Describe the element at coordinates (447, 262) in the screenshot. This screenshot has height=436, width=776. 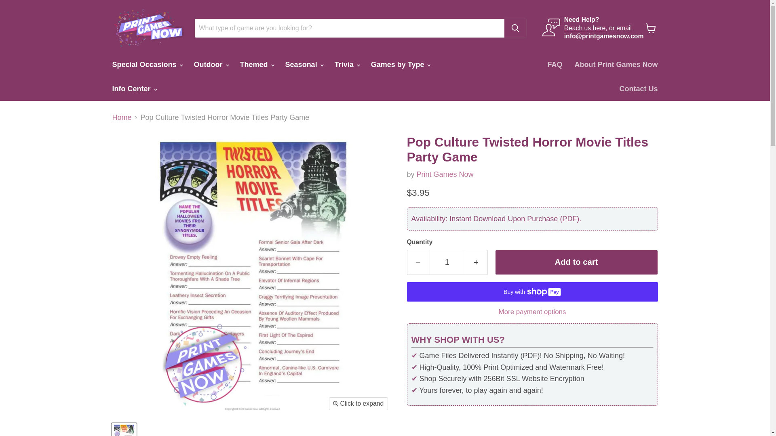
I see `1` at that location.